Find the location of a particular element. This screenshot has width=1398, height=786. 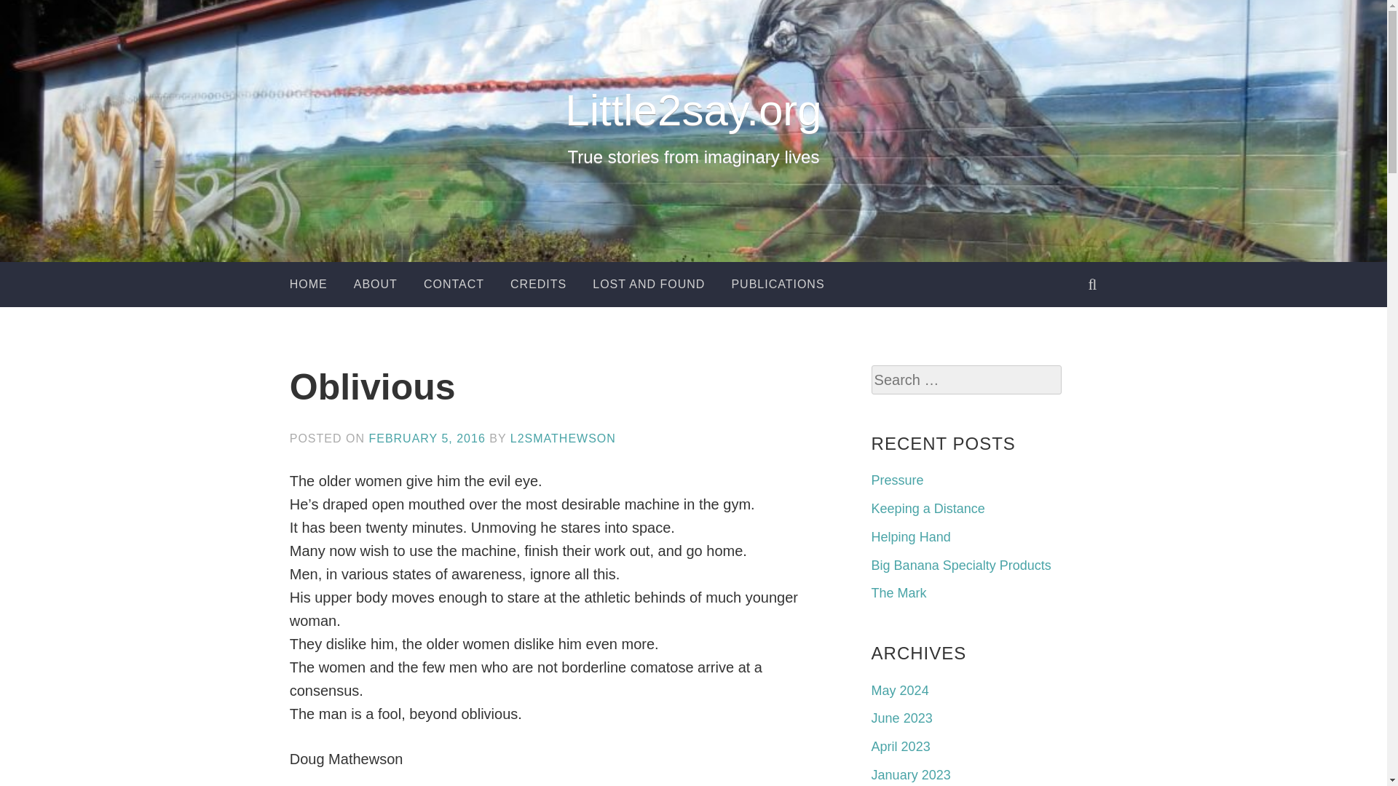

Helping Hand is located at coordinates (910, 537).